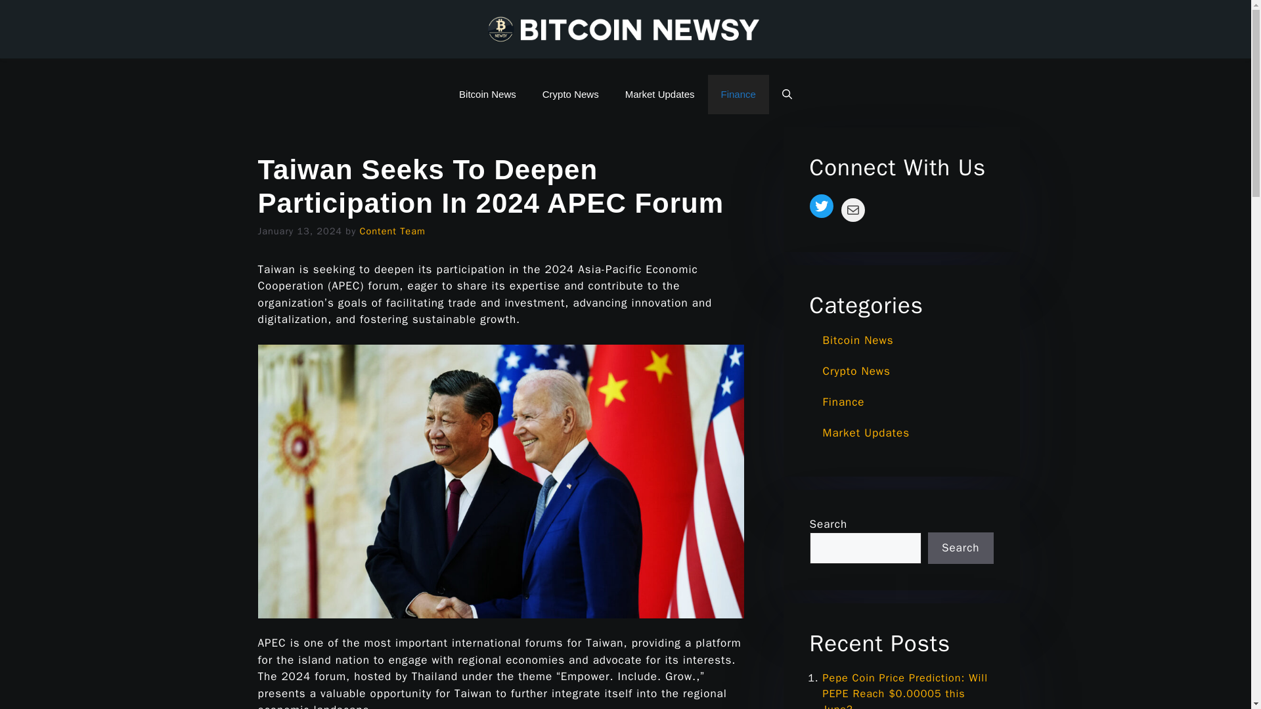  I want to click on View all posts by Content Team, so click(393, 231).